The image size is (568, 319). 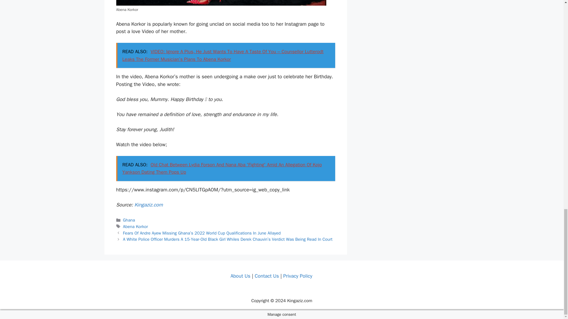 I want to click on Kingaziz.com, so click(x=148, y=205).